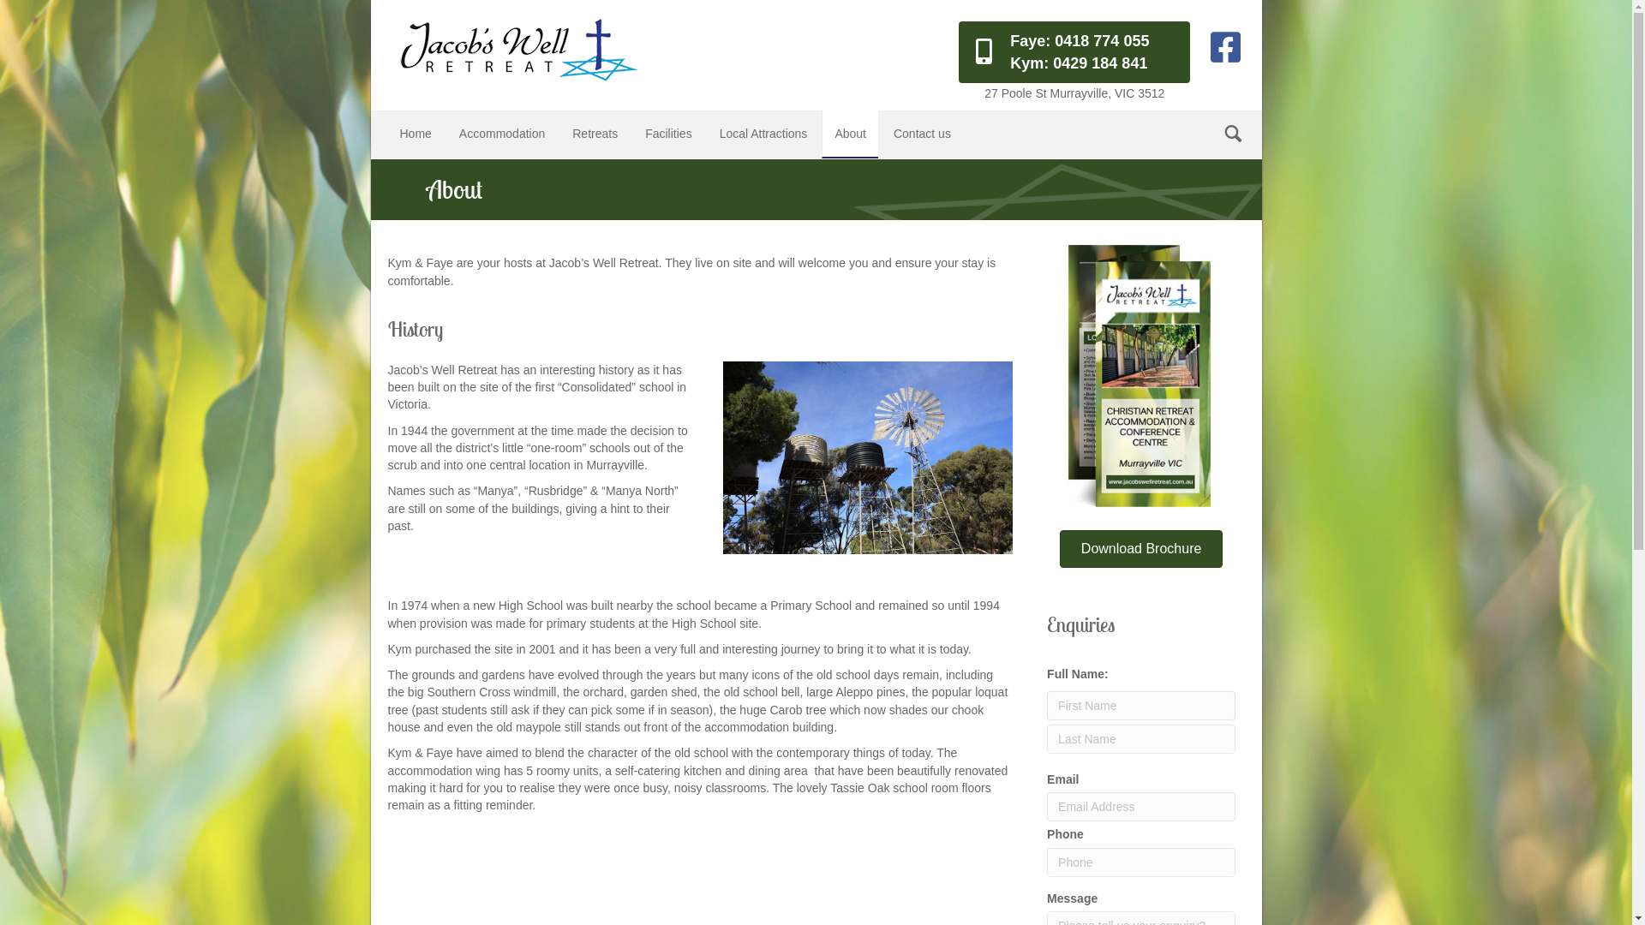 The width and height of the screenshot is (1645, 925). Describe the element at coordinates (502, 134) in the screenshot. I see `Accommodation` at that location.